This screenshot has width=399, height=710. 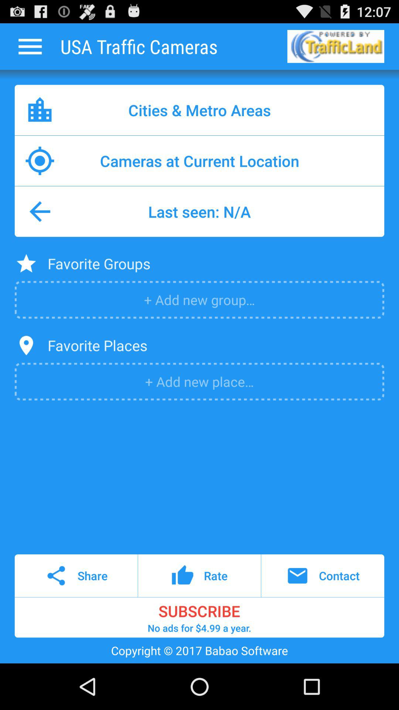 What do you see at coordinates (30, 47) in the screenshot?
I see `go to previous` at bounding box center [30, 47].